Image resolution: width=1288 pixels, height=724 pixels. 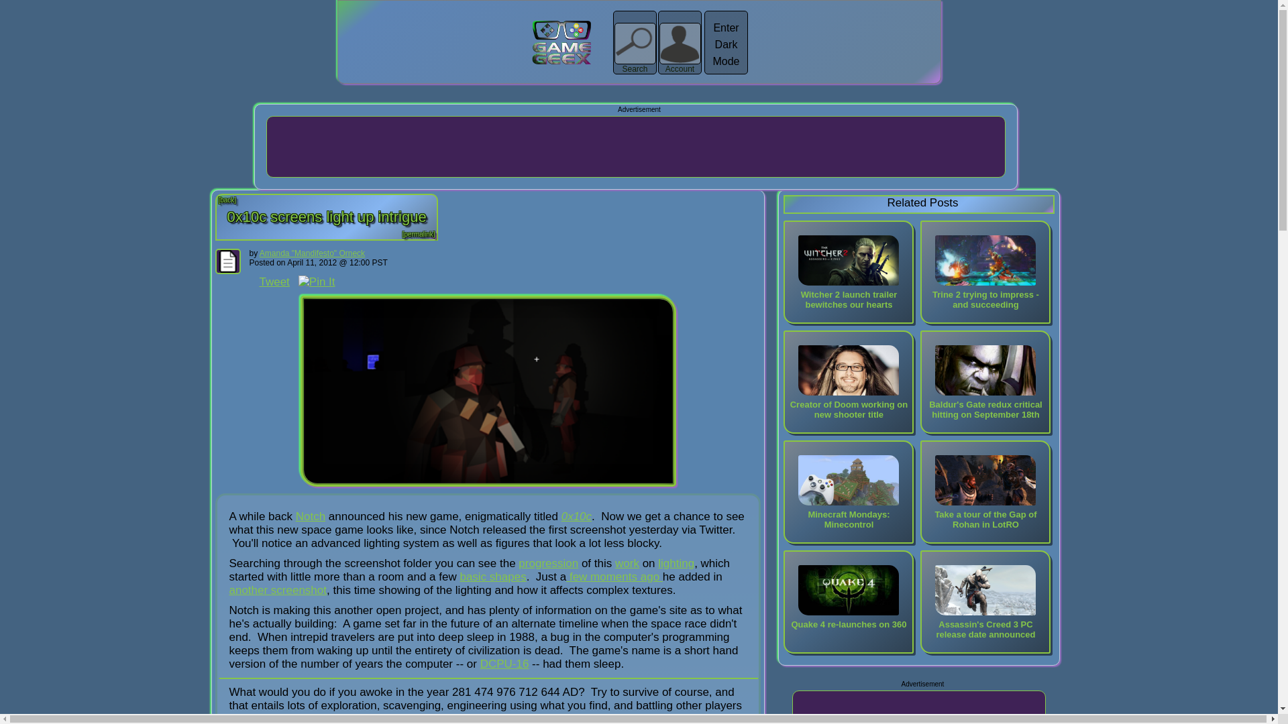 I want to click on 0x10c screens light up intrigue, so click(x=326, y=222).